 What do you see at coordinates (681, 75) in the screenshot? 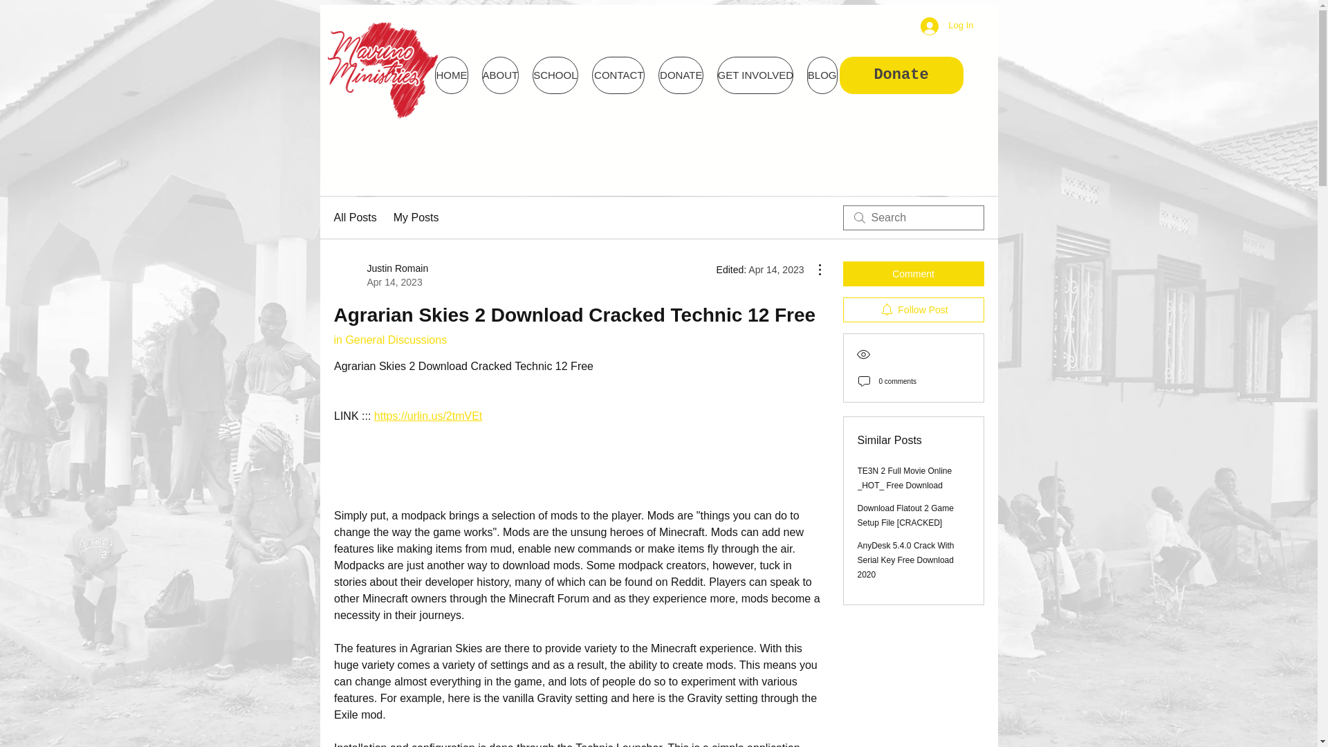
I see `DONATE` at bounding box center [681, 75].